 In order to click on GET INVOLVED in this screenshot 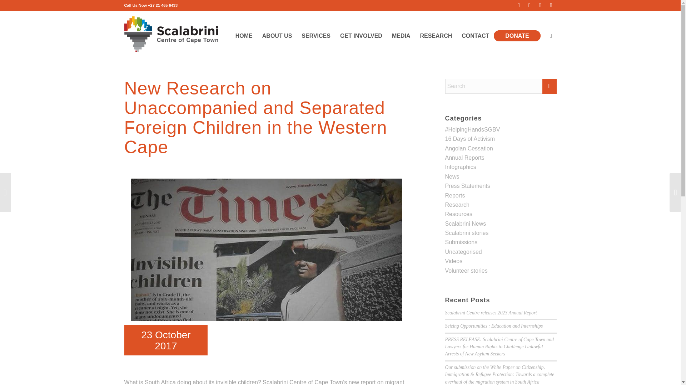, I will do `click(361, 36)`.